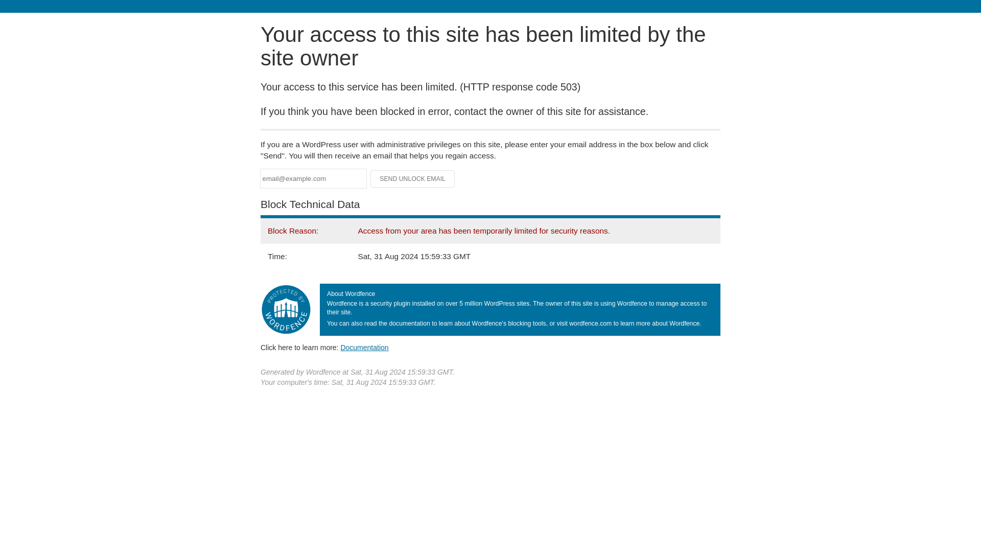 This screenshot has width=981, height=552. Describe the element at coordinates (364, 347) in the screenshot. I see `Documentation` at that location.